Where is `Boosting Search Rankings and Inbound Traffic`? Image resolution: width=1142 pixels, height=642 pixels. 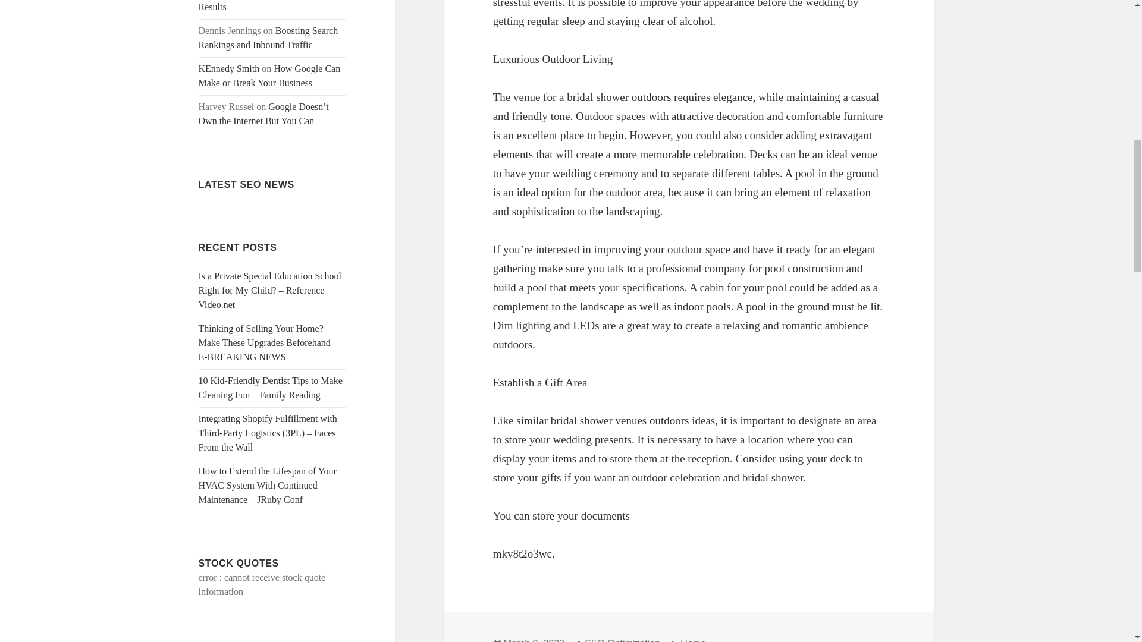 Boosting Search Rankings and Inbound Traffic is located at coordinates (268, 38).